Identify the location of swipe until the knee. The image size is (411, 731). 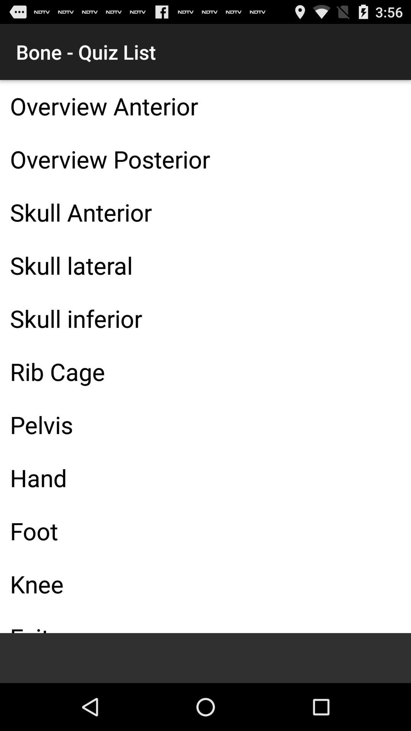
(205, 584).